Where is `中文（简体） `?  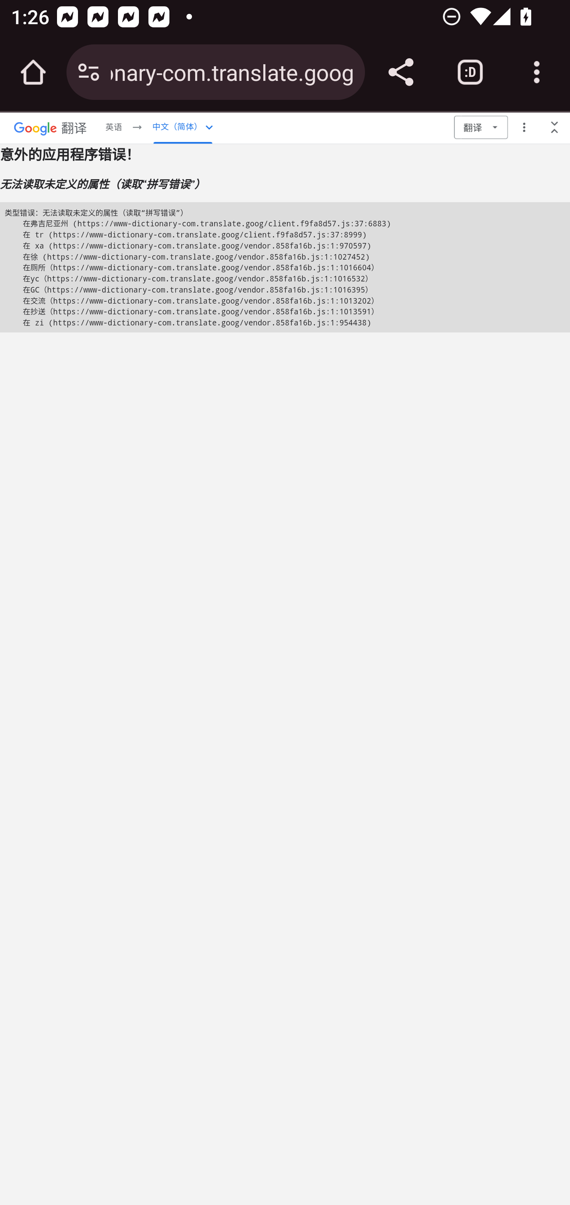
中文（简体）  is located at coordinates (183, 127).